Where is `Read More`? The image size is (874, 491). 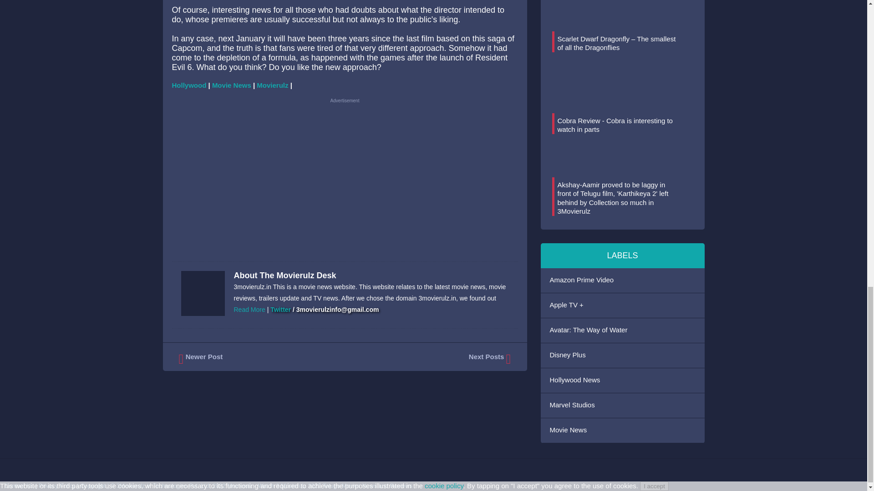
Read More is located at coordinates (249, 309).